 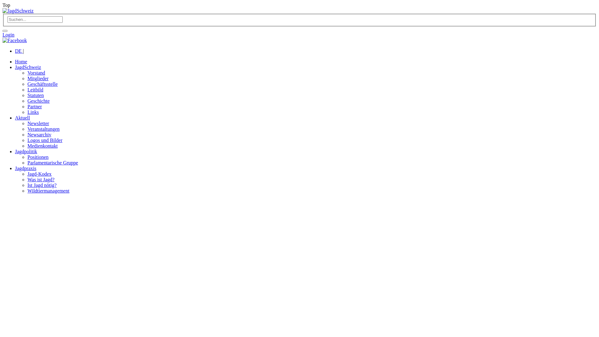 What do you see at coordinates (38, 79) in the screenshot?
I see `Mitglieder` at bounding box center [38, 79].